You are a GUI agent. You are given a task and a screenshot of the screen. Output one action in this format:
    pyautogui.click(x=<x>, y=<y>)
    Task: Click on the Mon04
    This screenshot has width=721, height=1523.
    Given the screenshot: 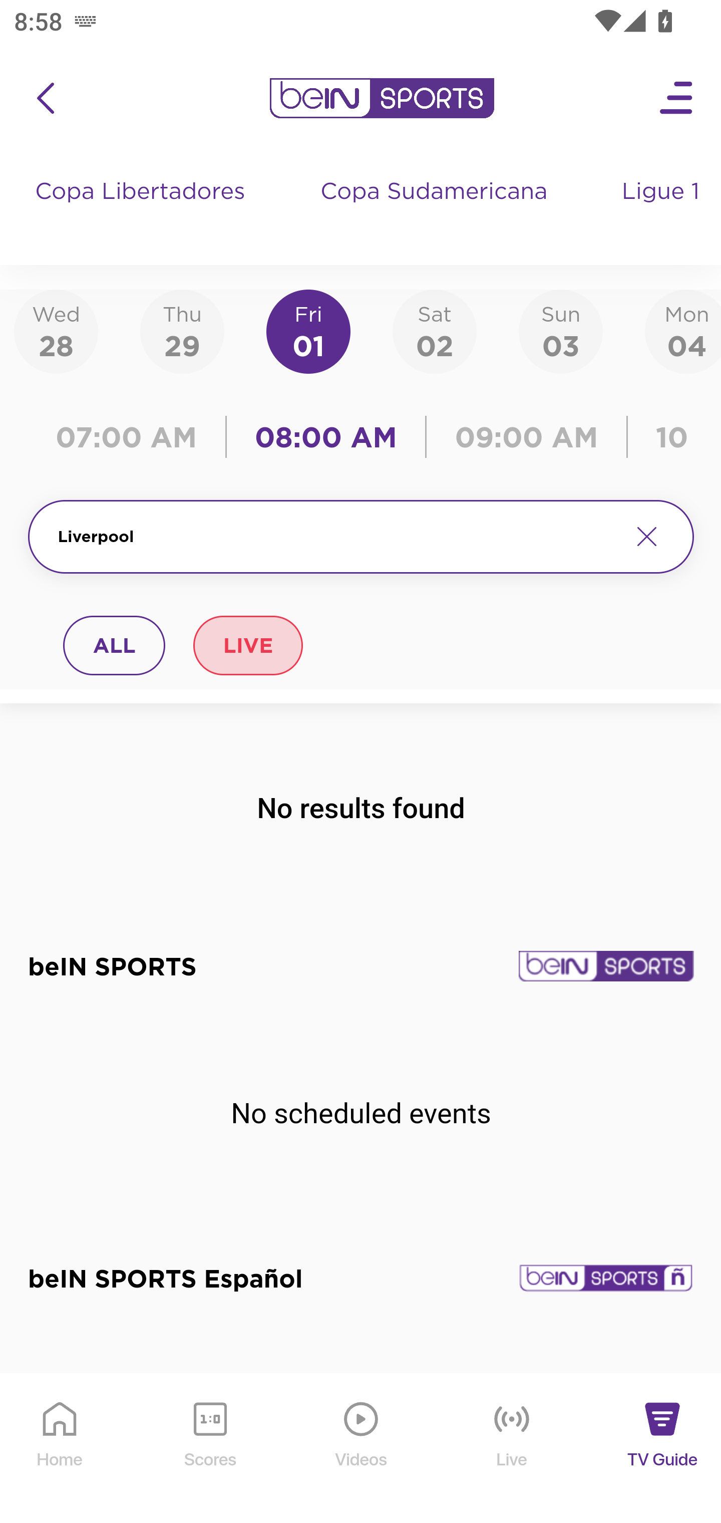 What is the action you would take?
    pyautogui.click(x=683, y=331)
    